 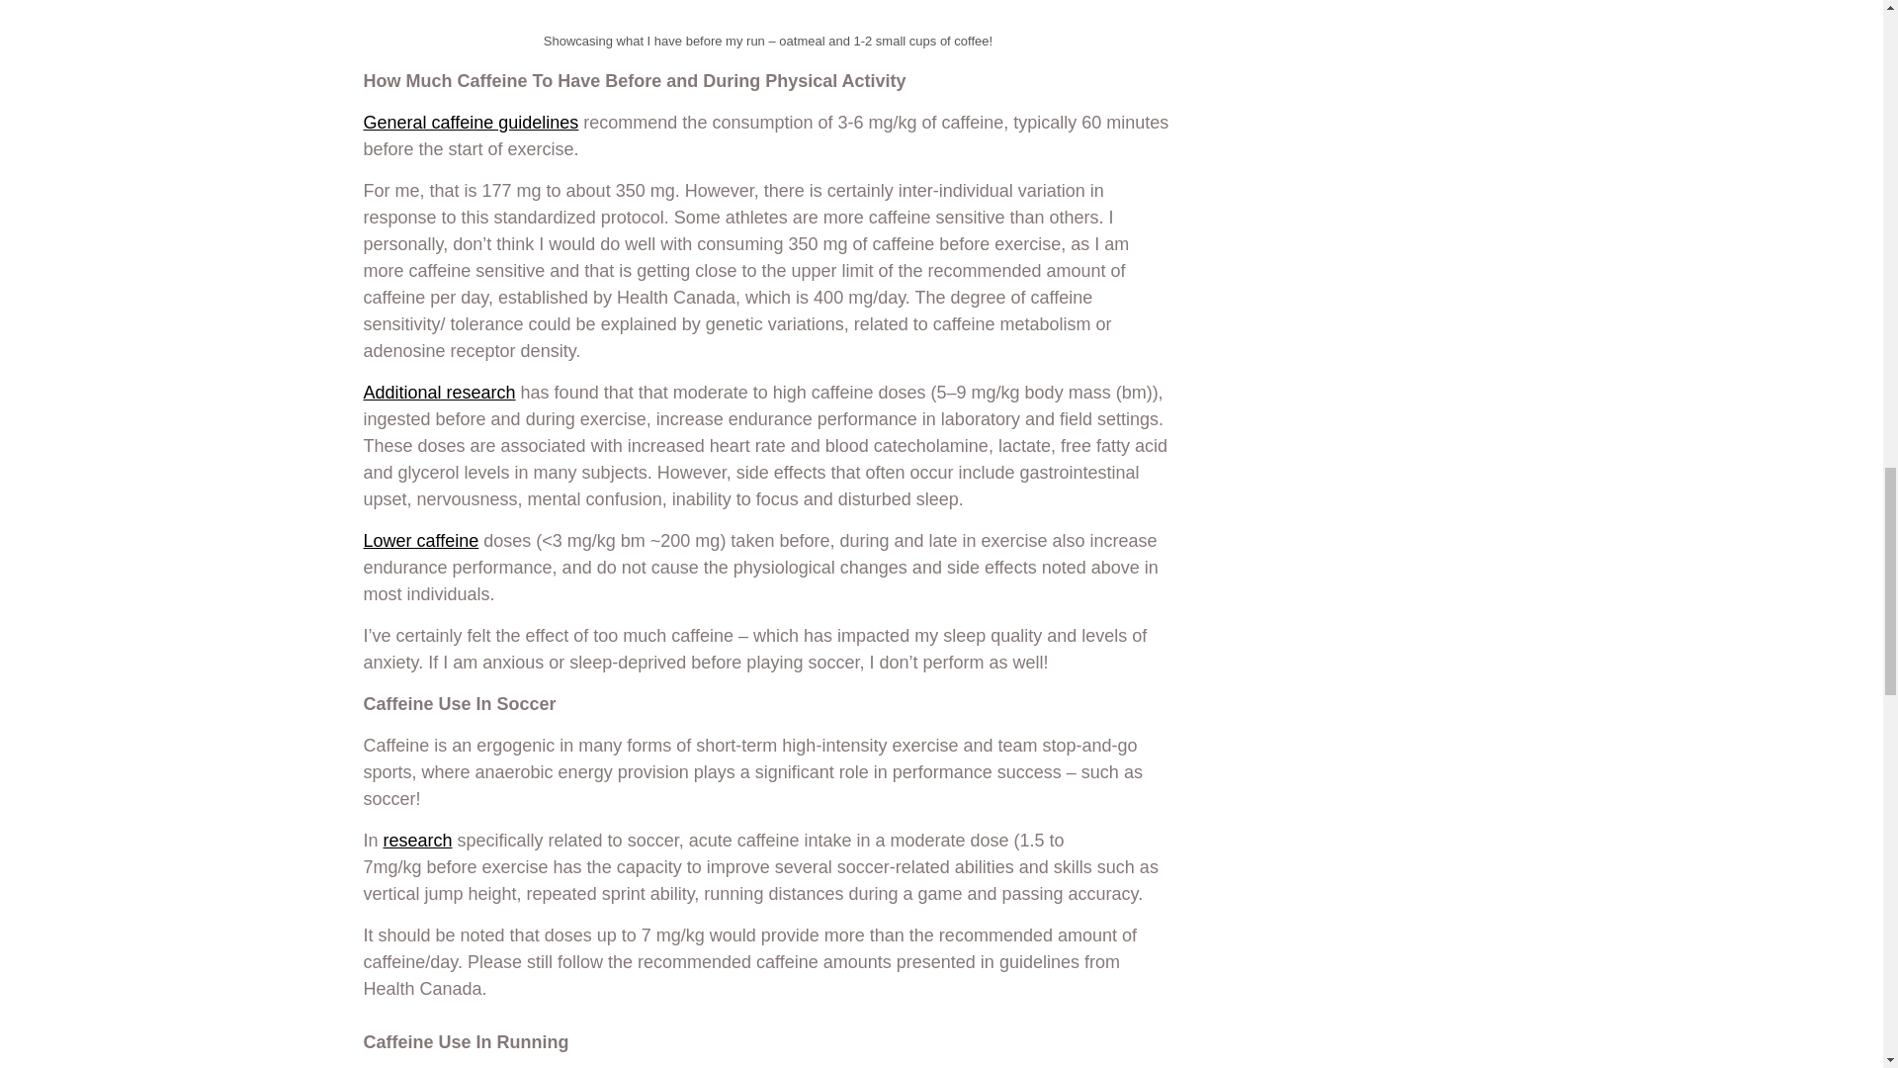 What do you see at coordinates (440, 394) in the screenshot?
I see `Additional research` at bounding box center [440, 394].